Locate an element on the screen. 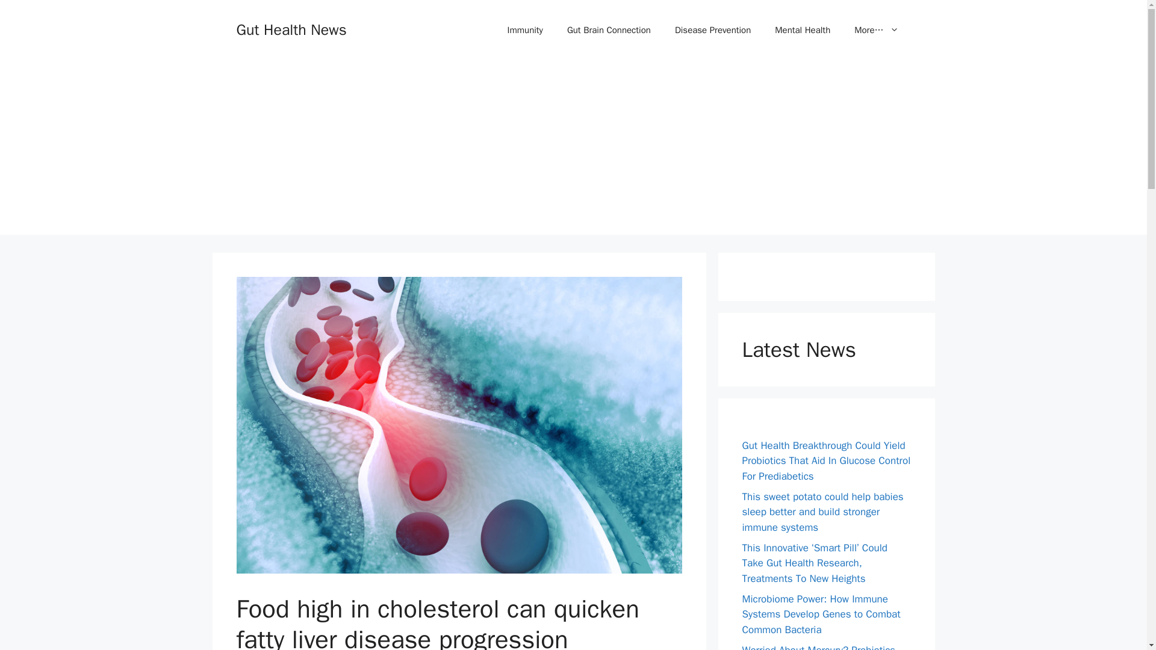 The height and width of the screenshot is (650, 1156). Disease Prevention is located at coordinates (713, 30).